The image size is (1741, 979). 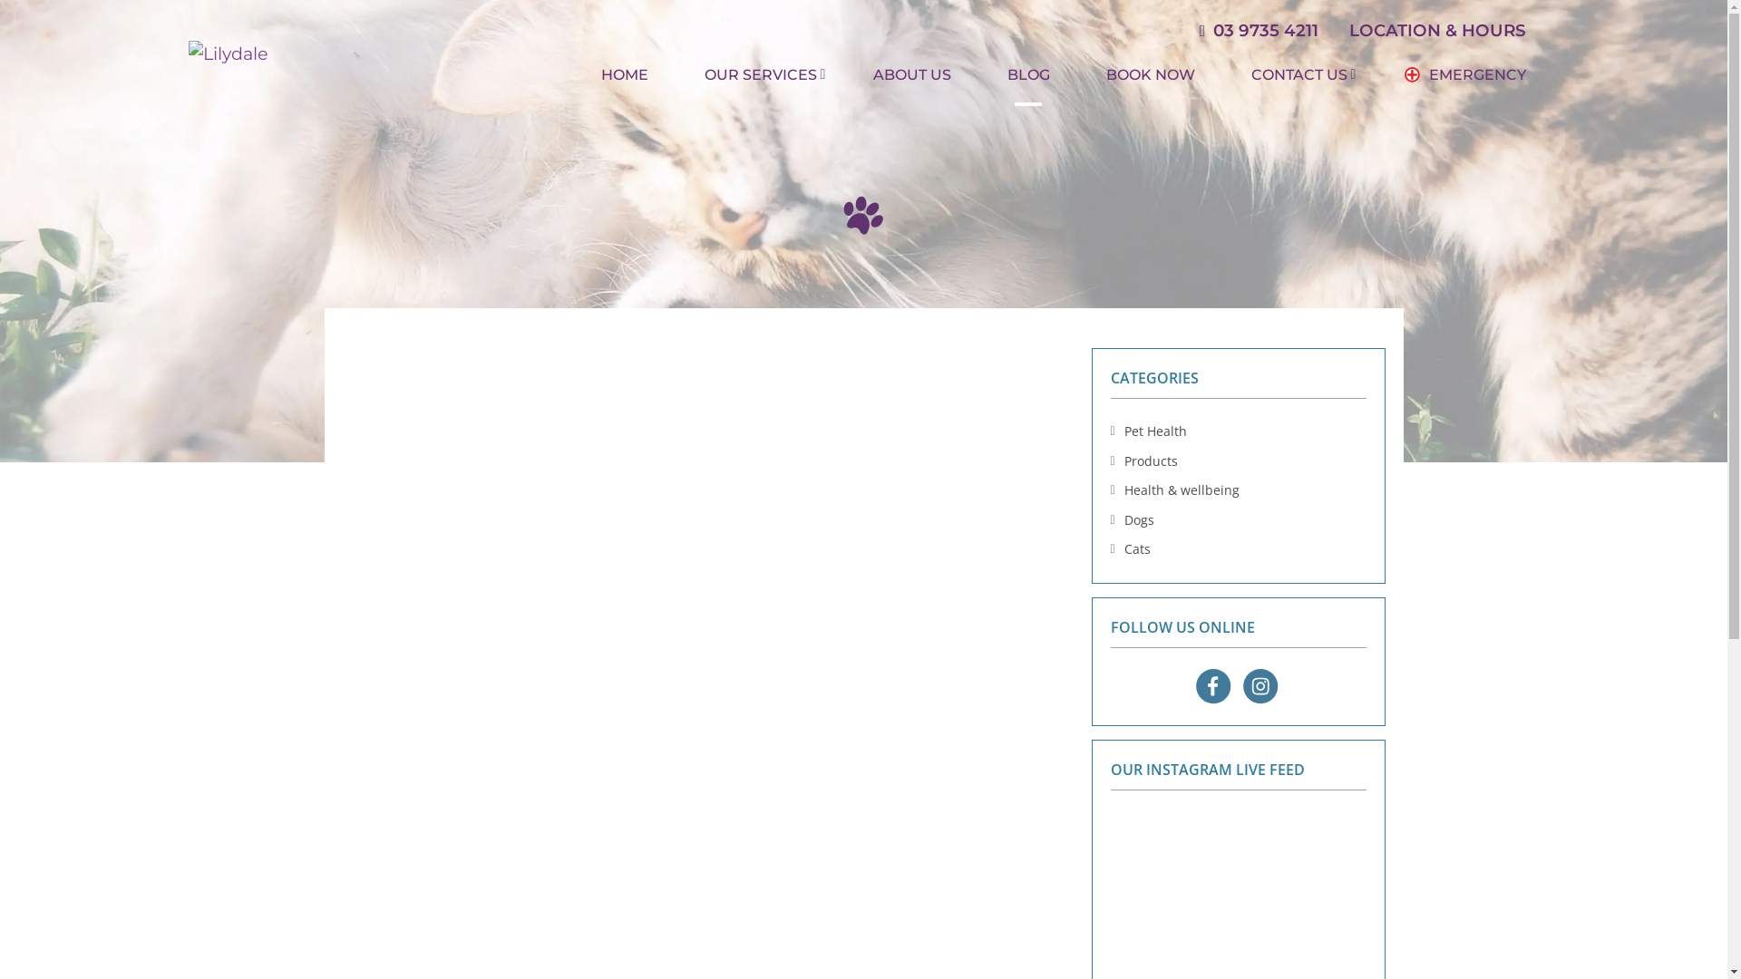 What do you see at coordinates (1150, 75) in the screenshot?
I see `BOOK NOW` at bounding box center [1150, 75].